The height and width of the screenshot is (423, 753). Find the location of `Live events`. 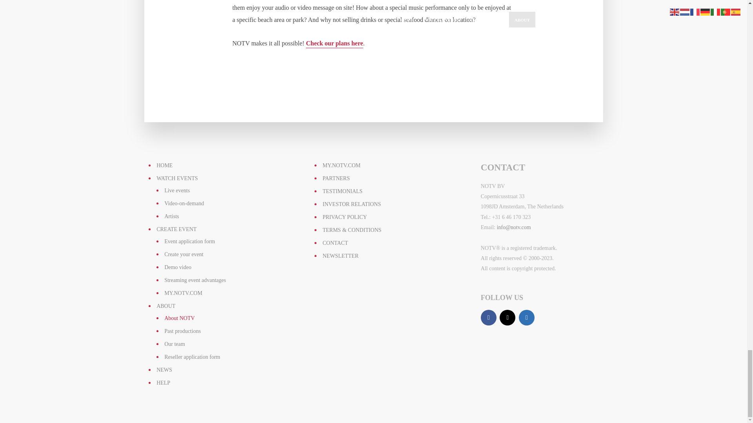

Live events is located at coordinates (176, 190).